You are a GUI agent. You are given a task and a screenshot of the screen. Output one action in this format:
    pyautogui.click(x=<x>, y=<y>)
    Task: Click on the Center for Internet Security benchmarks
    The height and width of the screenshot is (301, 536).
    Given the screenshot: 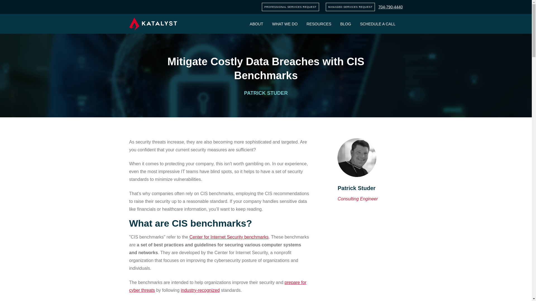 What is the action you would take?
    pyautogui.click(x=229, y=237)
    